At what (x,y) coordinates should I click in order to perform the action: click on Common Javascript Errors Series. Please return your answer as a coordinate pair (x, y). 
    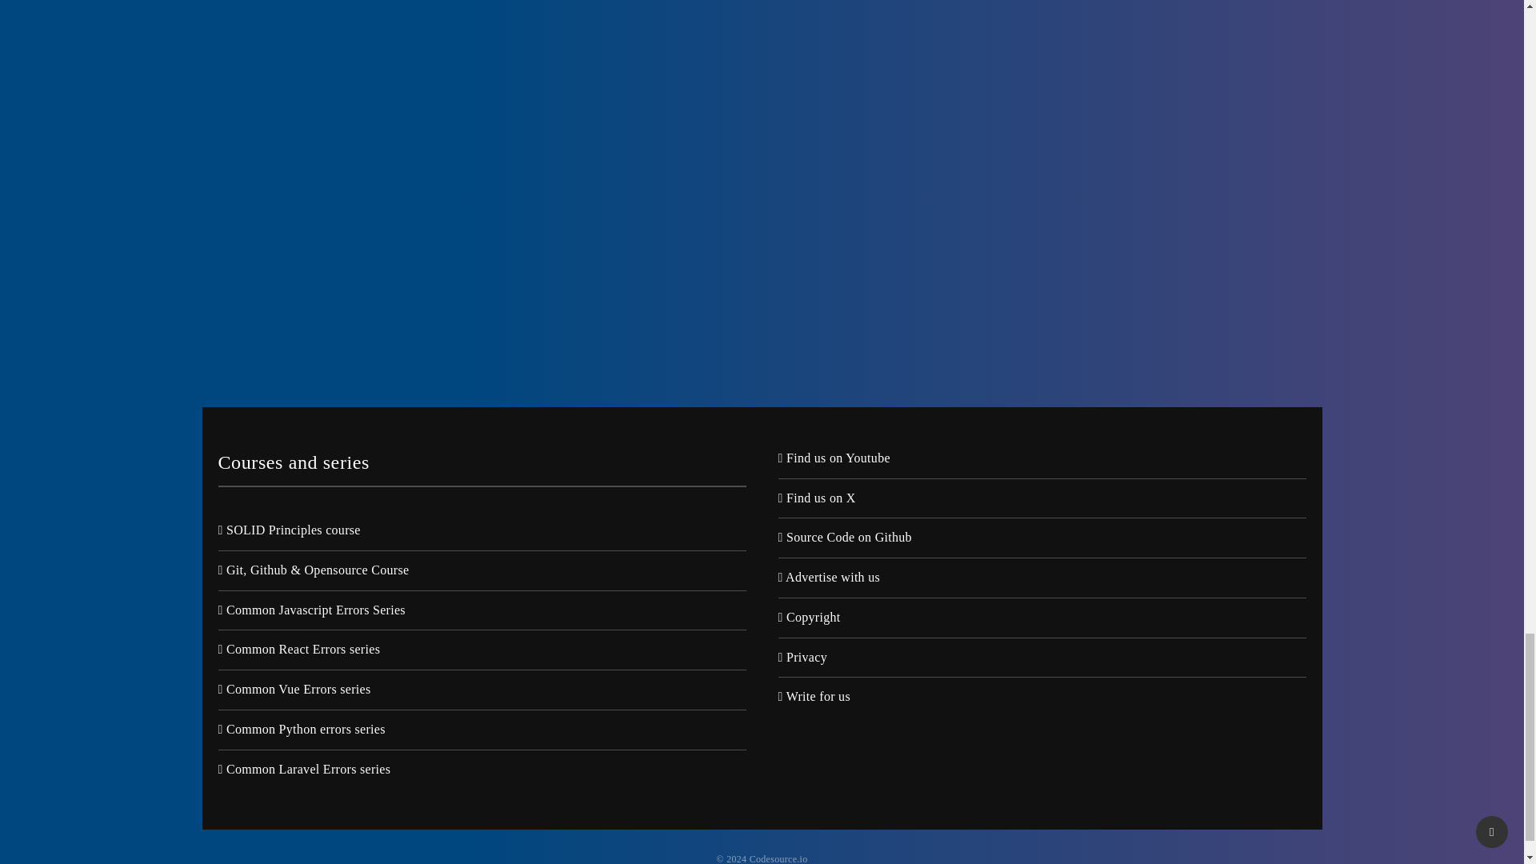
    Looking at the image, I should click on (311, 611).